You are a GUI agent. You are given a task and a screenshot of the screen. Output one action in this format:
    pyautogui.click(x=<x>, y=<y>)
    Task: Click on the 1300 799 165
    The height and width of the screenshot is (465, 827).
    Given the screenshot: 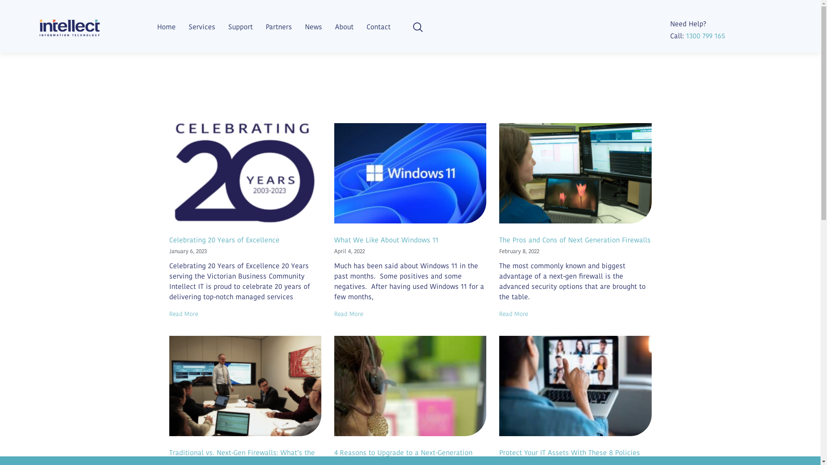 What is the action you would take?
    pyautogui.click(x=706, y=36)
    